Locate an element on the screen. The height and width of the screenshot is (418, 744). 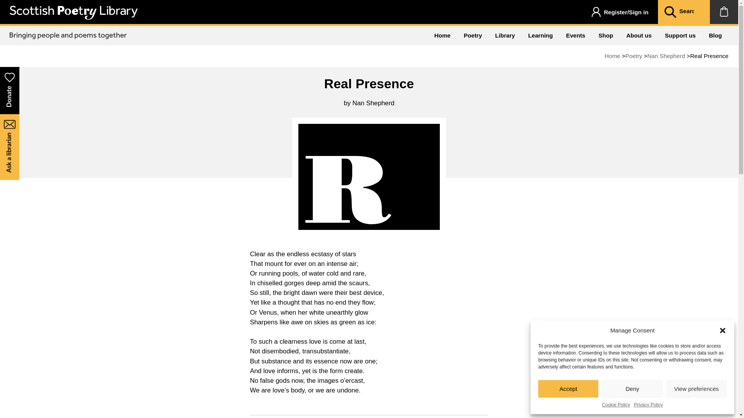
Poetry is located at coordinates (473, 35).